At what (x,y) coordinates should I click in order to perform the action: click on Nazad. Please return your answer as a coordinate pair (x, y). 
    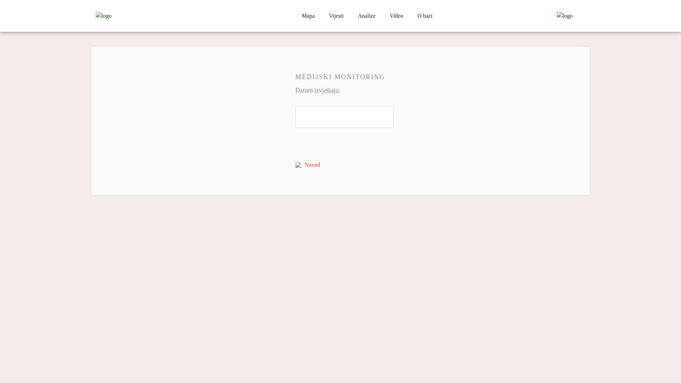
    Looking at the image, I should click on (308, 165).